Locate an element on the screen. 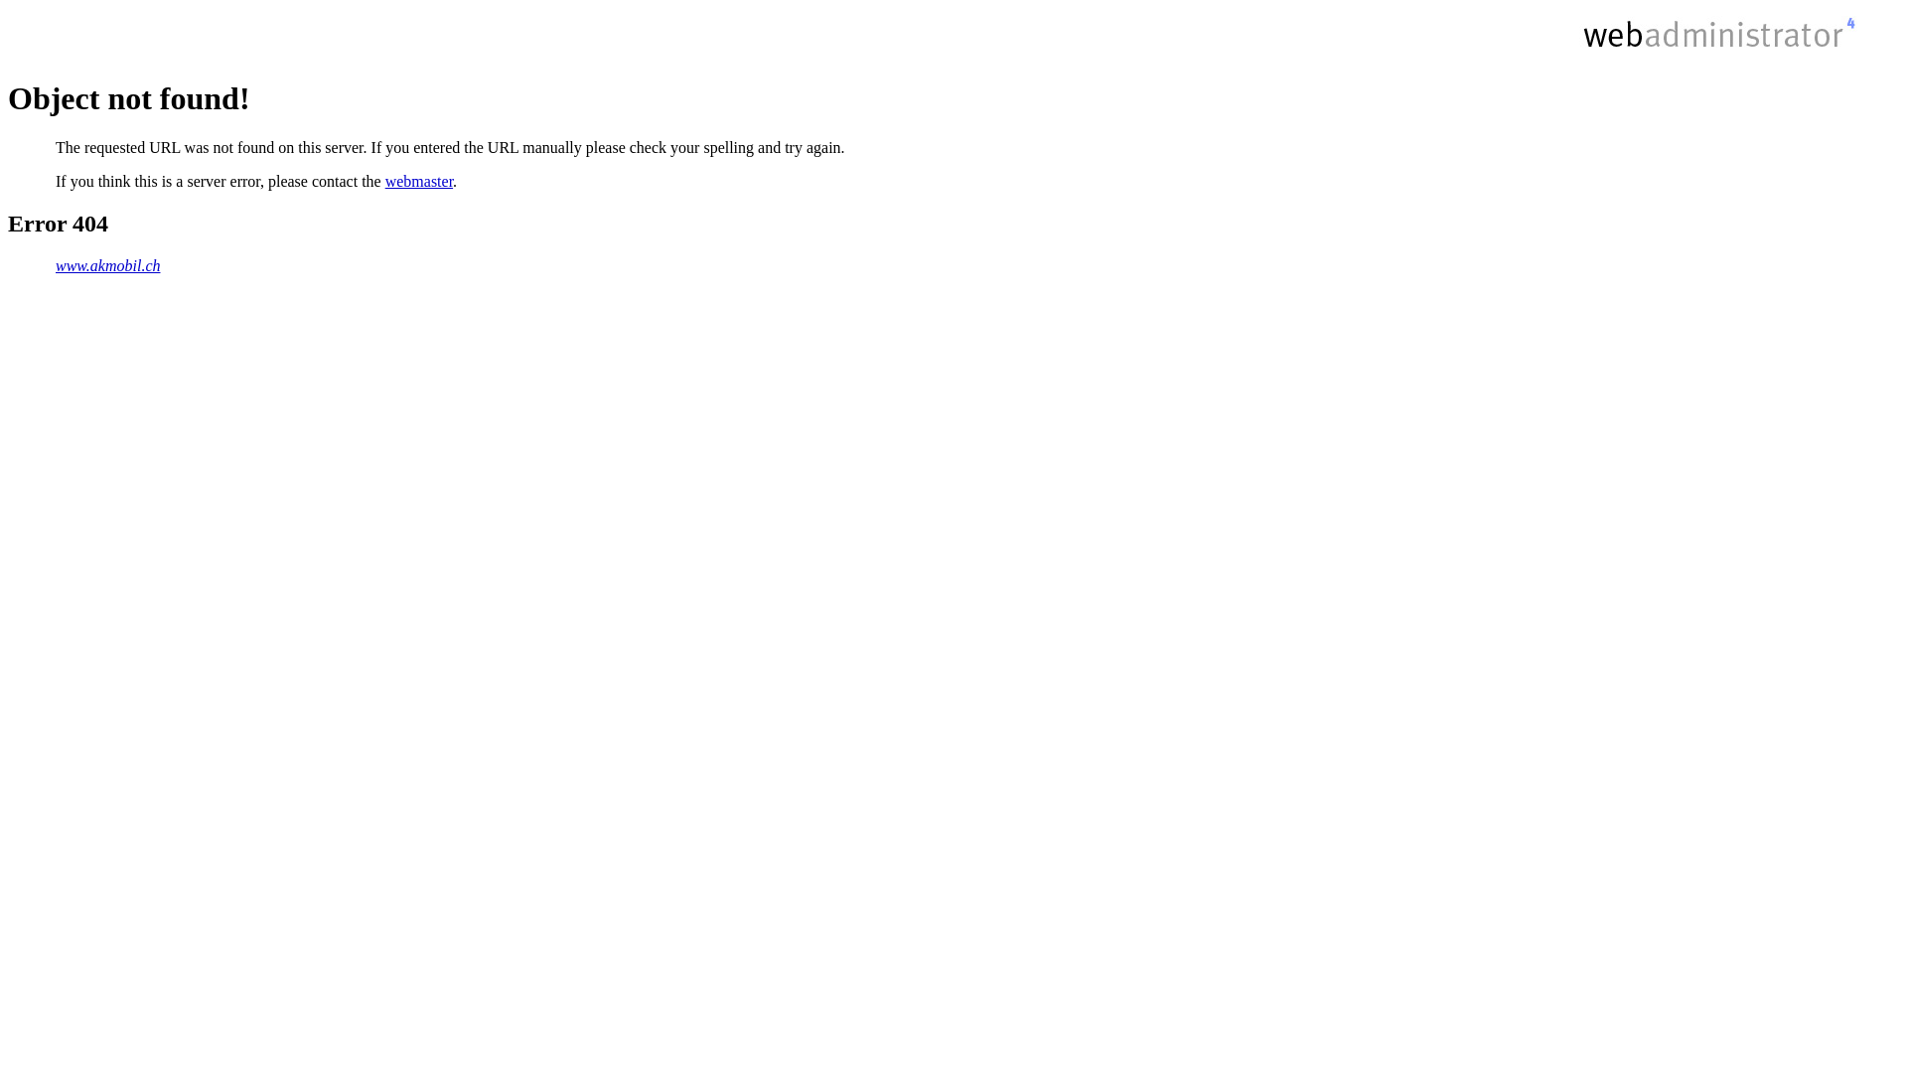  webmaster is located at coordinates (419, 181).